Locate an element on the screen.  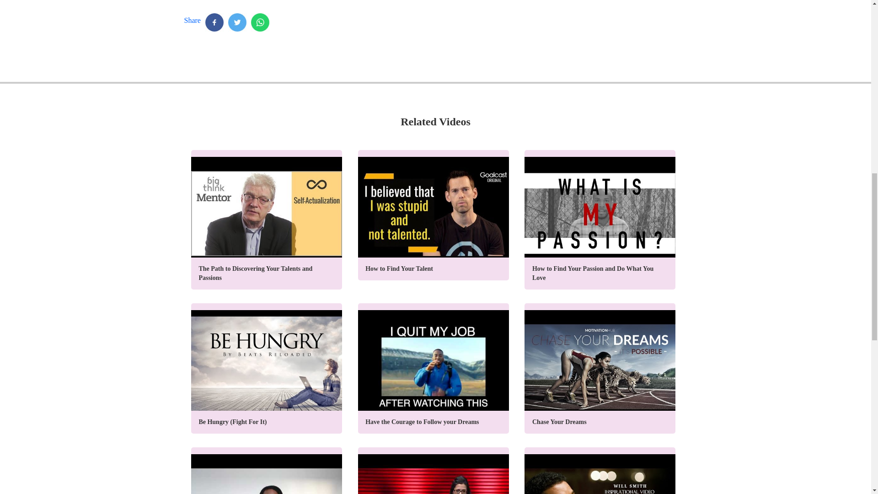
The Path to Discovering Your Talents and Passions is located at coordinates (267, 220).